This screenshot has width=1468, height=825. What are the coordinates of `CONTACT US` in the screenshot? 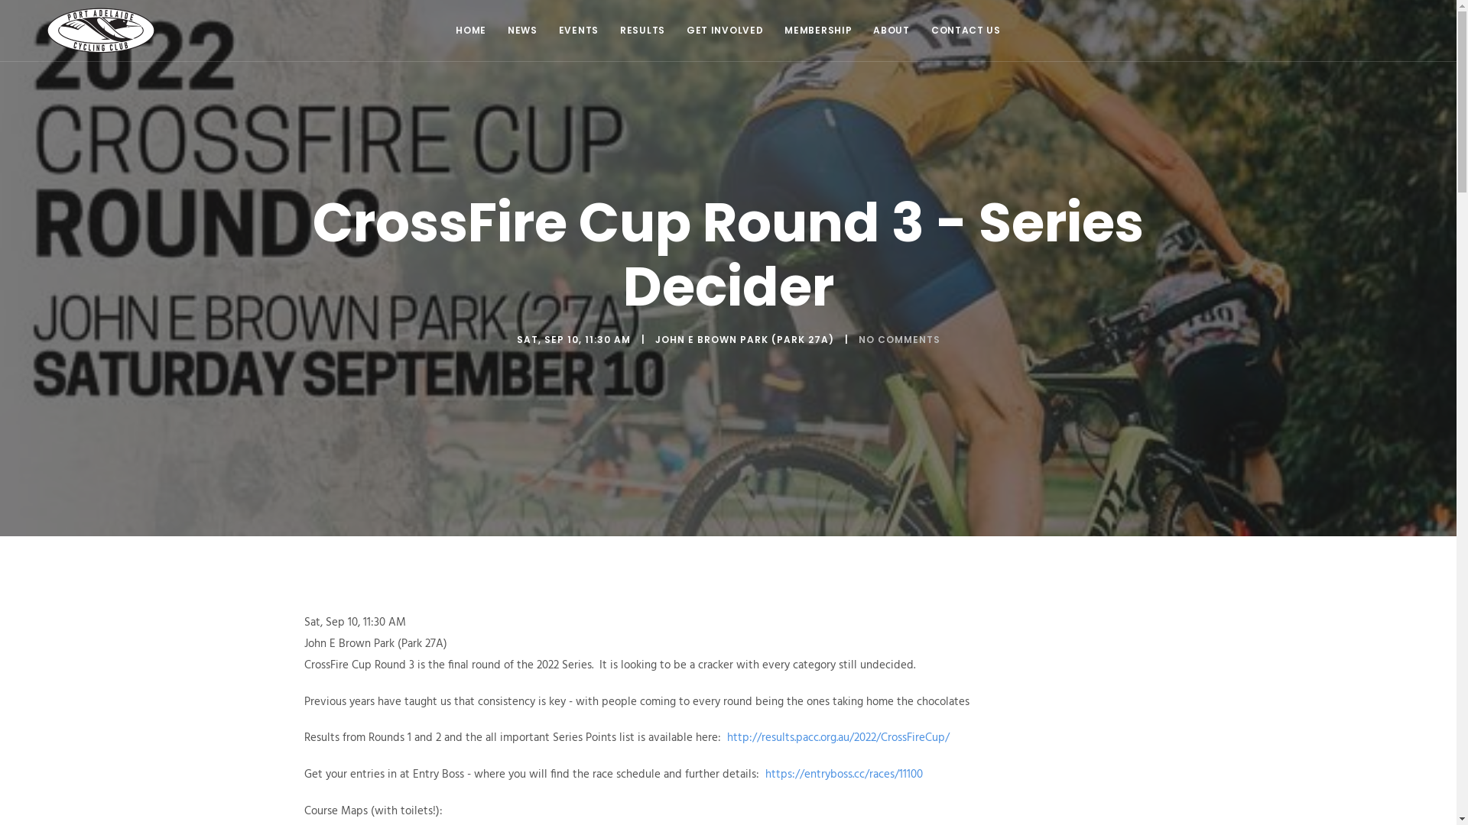 It's located at (966, 31).